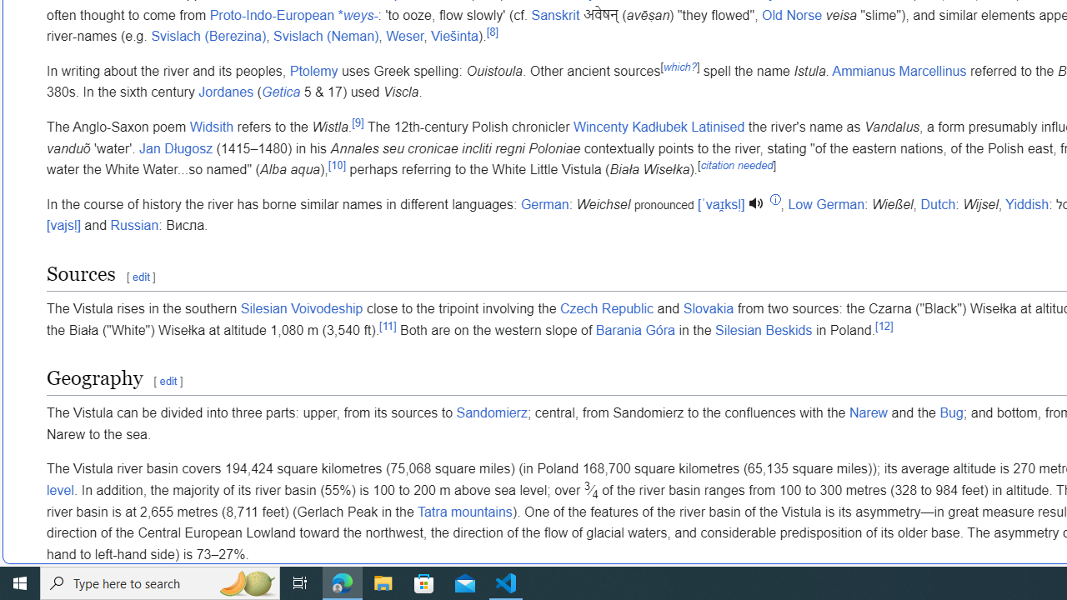 This screenshot has height=600, width=1067. What do you see at coordinates (226, 92) in the screenshot?
I see `Jordanes` at bounding box center [226, 92].